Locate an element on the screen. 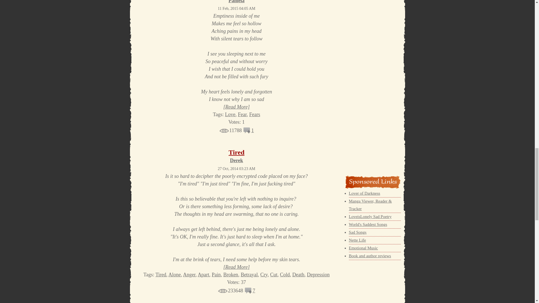  Read Comments is located at coordinates (254, 291).